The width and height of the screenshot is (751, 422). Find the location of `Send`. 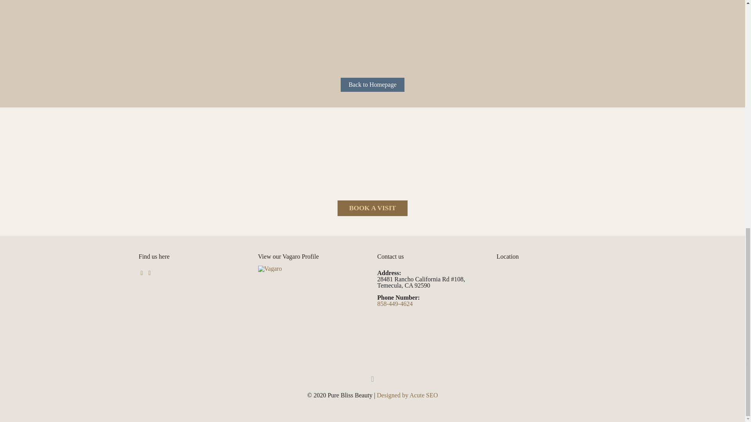

Send is located at coordinates (532, 60).